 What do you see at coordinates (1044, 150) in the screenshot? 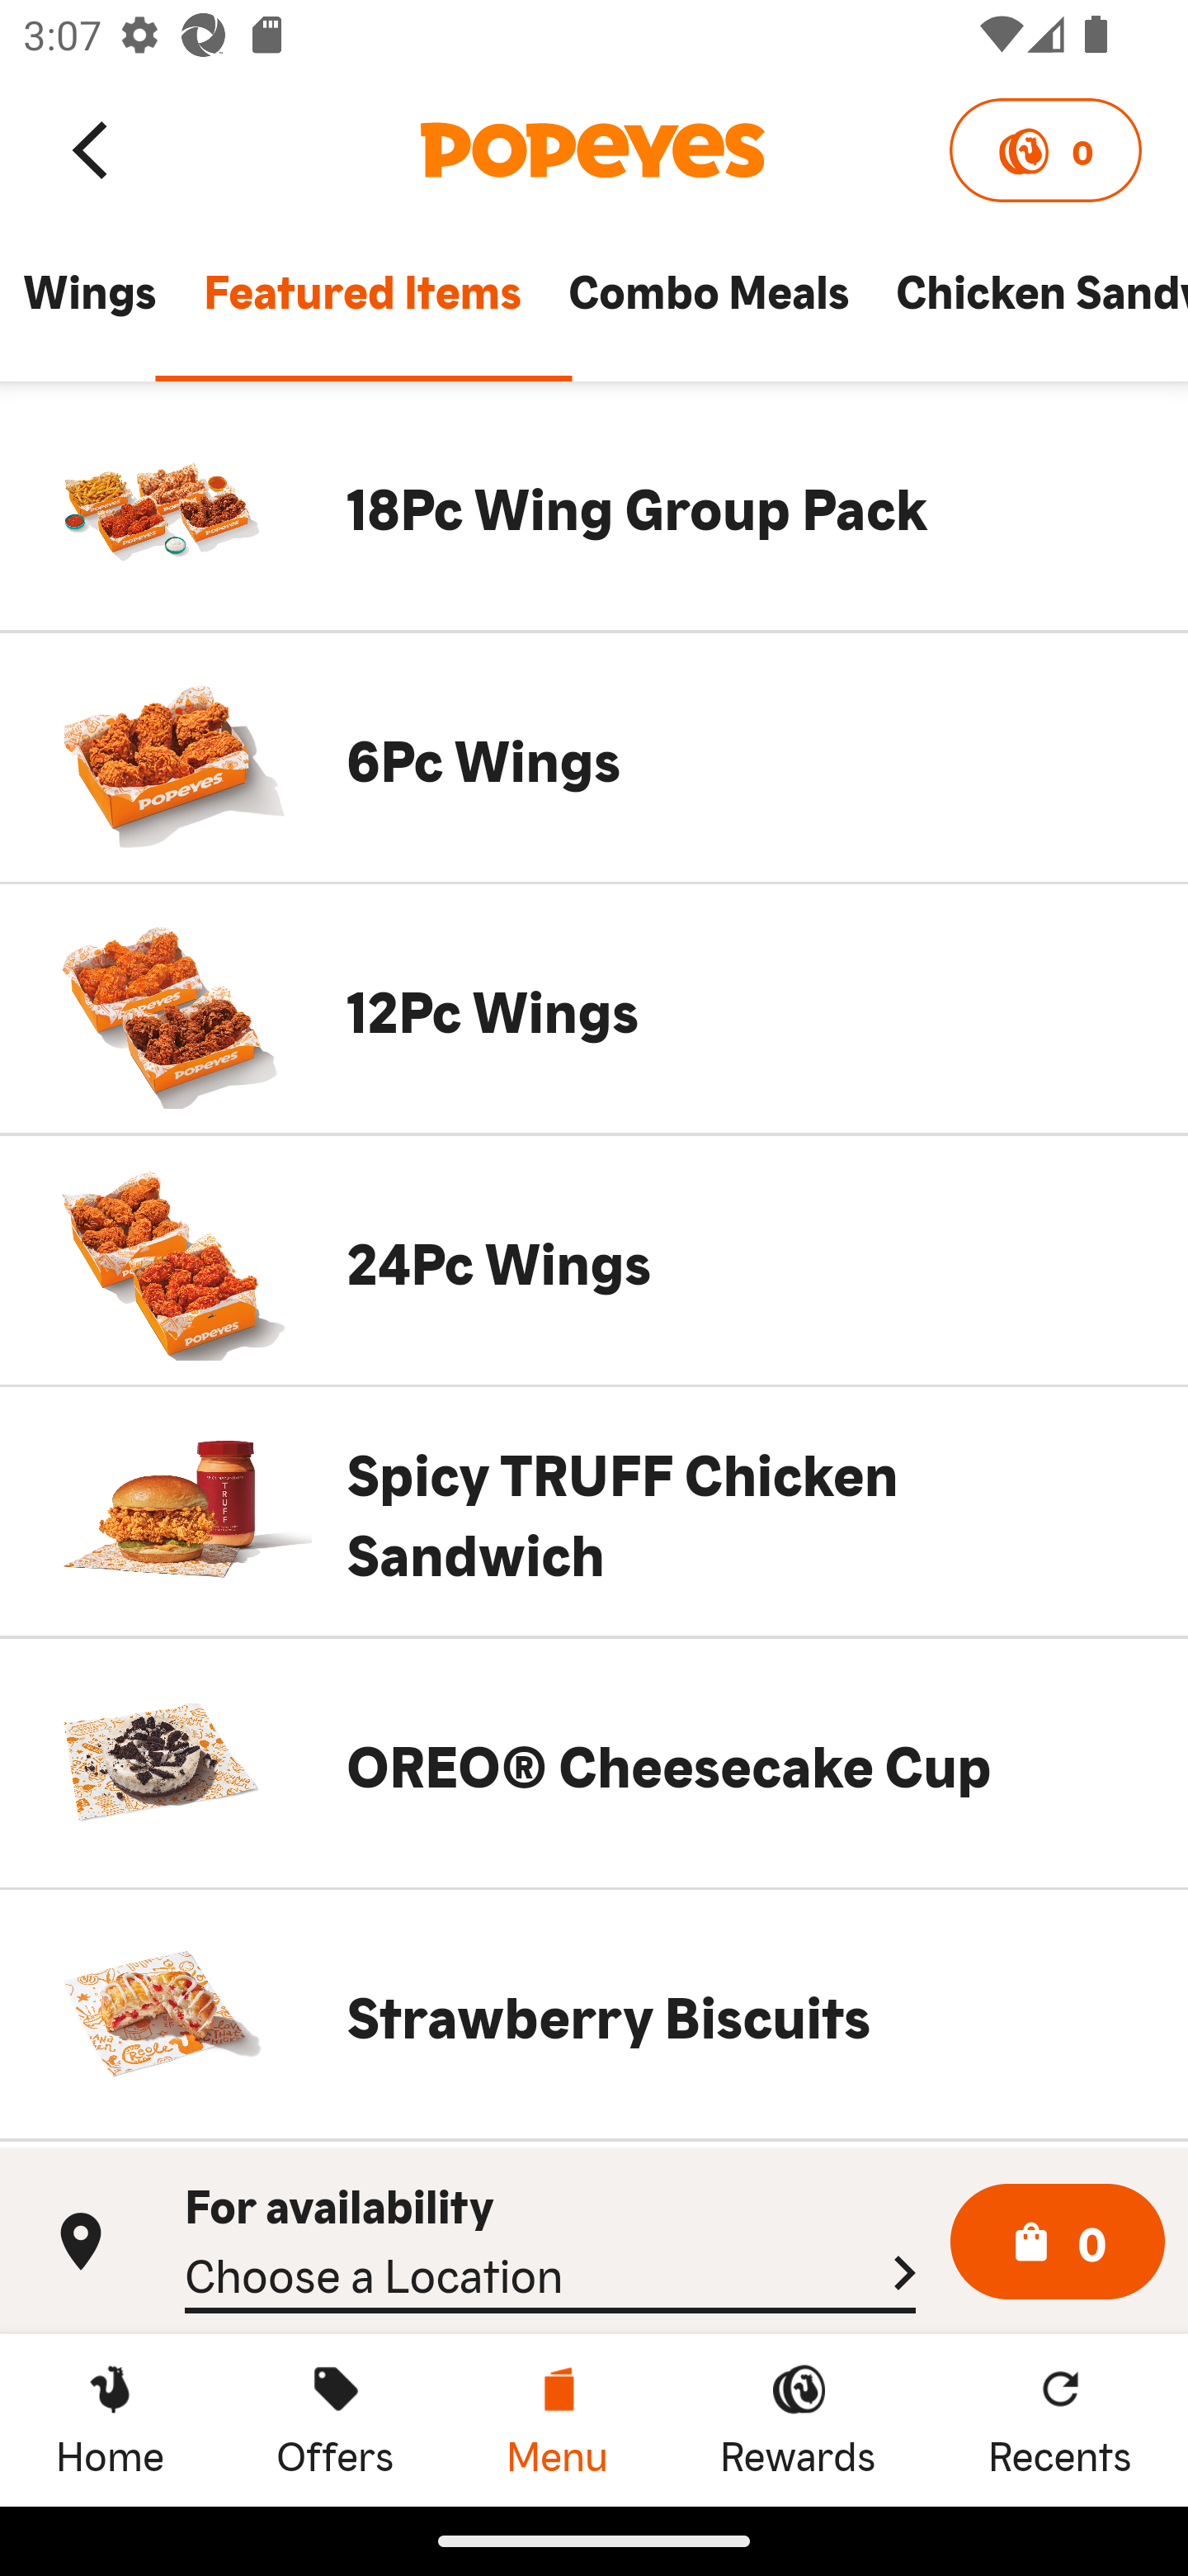
I see `0 Points 0` at bounding box center [1044, 150].